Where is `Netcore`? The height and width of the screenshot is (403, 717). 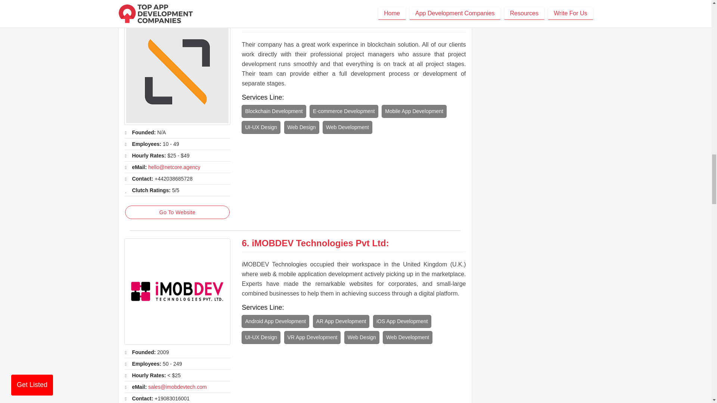
Netcore is located at coordinates (177, 72).